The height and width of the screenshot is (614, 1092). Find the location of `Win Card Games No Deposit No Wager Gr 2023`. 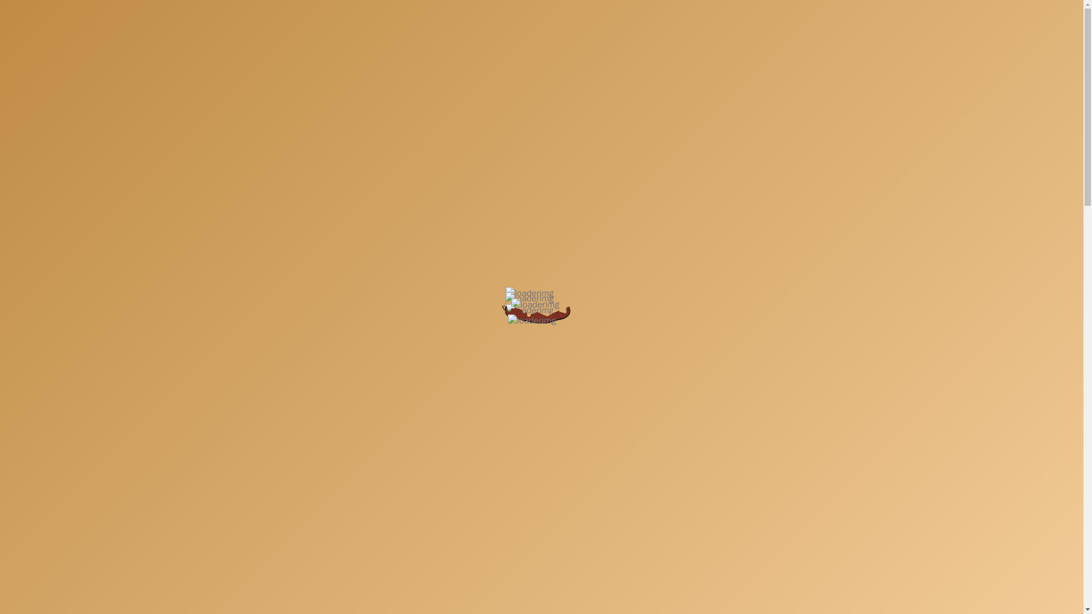

Win Card Games No Deposit No Wager Gr 2023 is located at coordinates (275, 521).